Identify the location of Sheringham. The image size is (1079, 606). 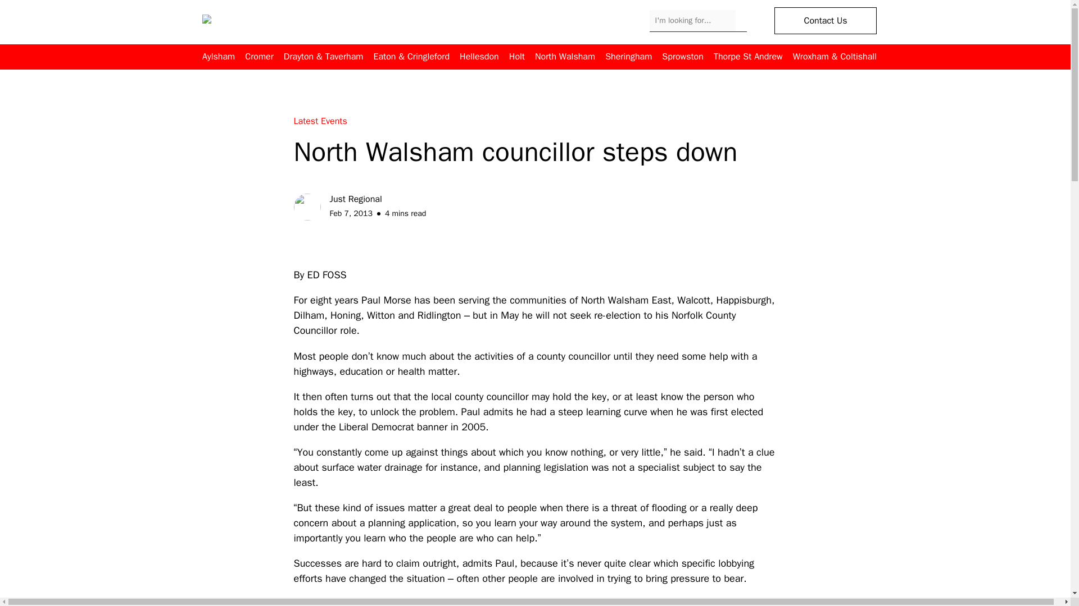
(628, 57).